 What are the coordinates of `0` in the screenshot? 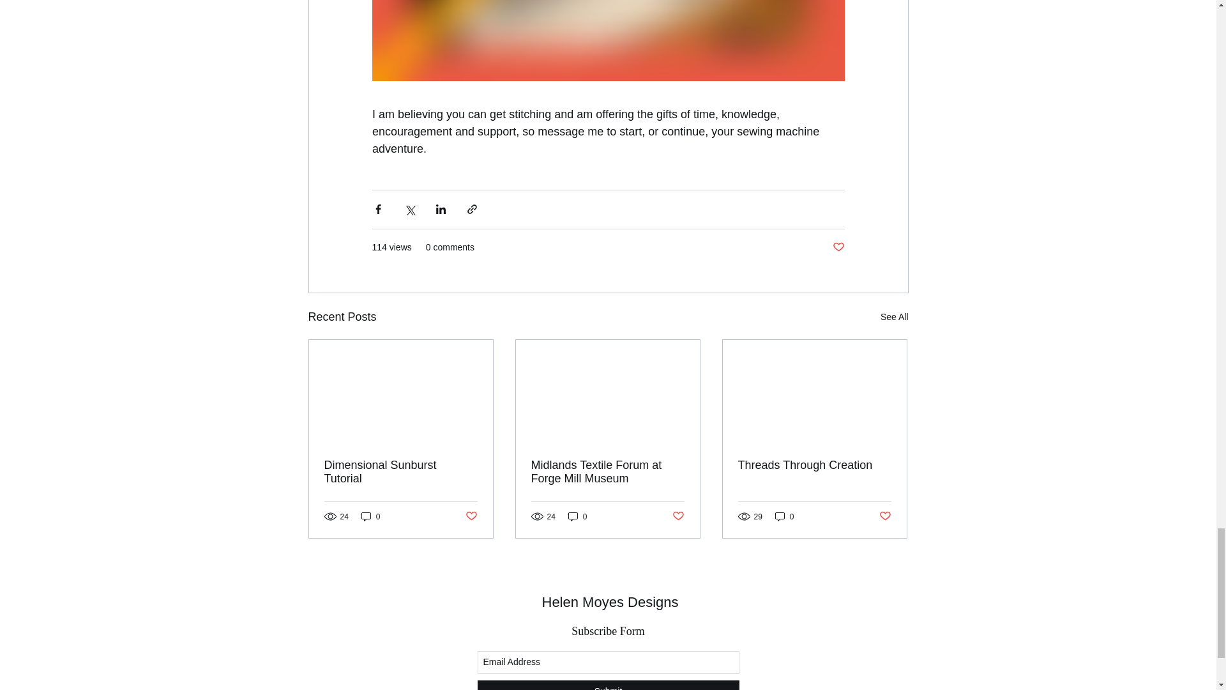 It's located at (784, 516).